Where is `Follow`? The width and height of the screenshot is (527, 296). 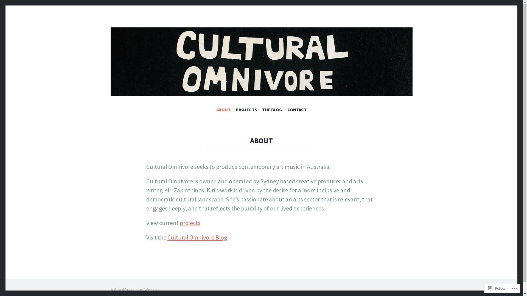 Follow is located at coordinates (497, 288).